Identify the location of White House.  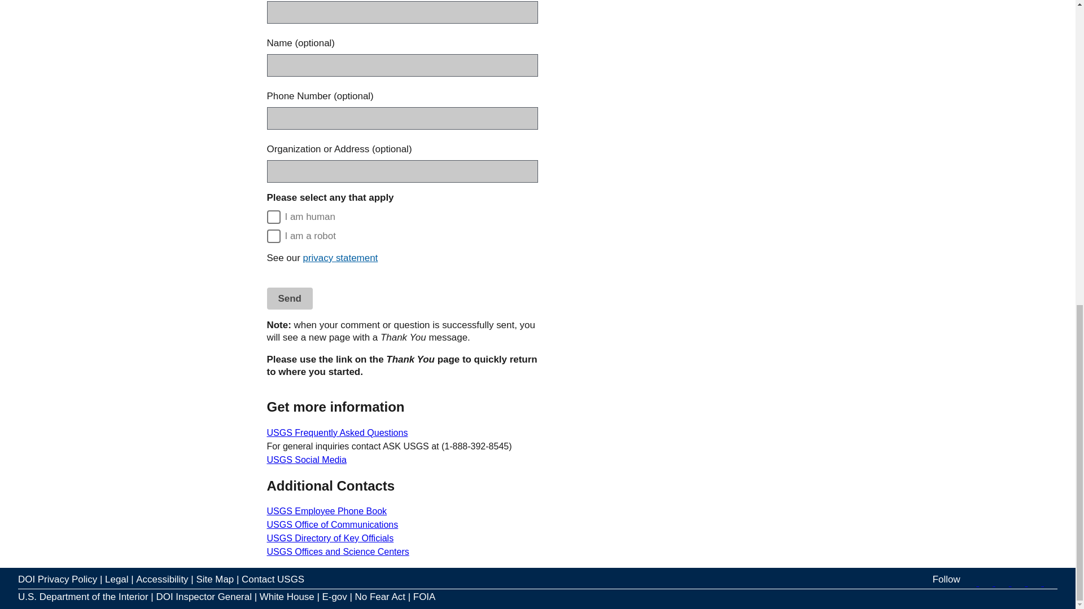
(287, 597).